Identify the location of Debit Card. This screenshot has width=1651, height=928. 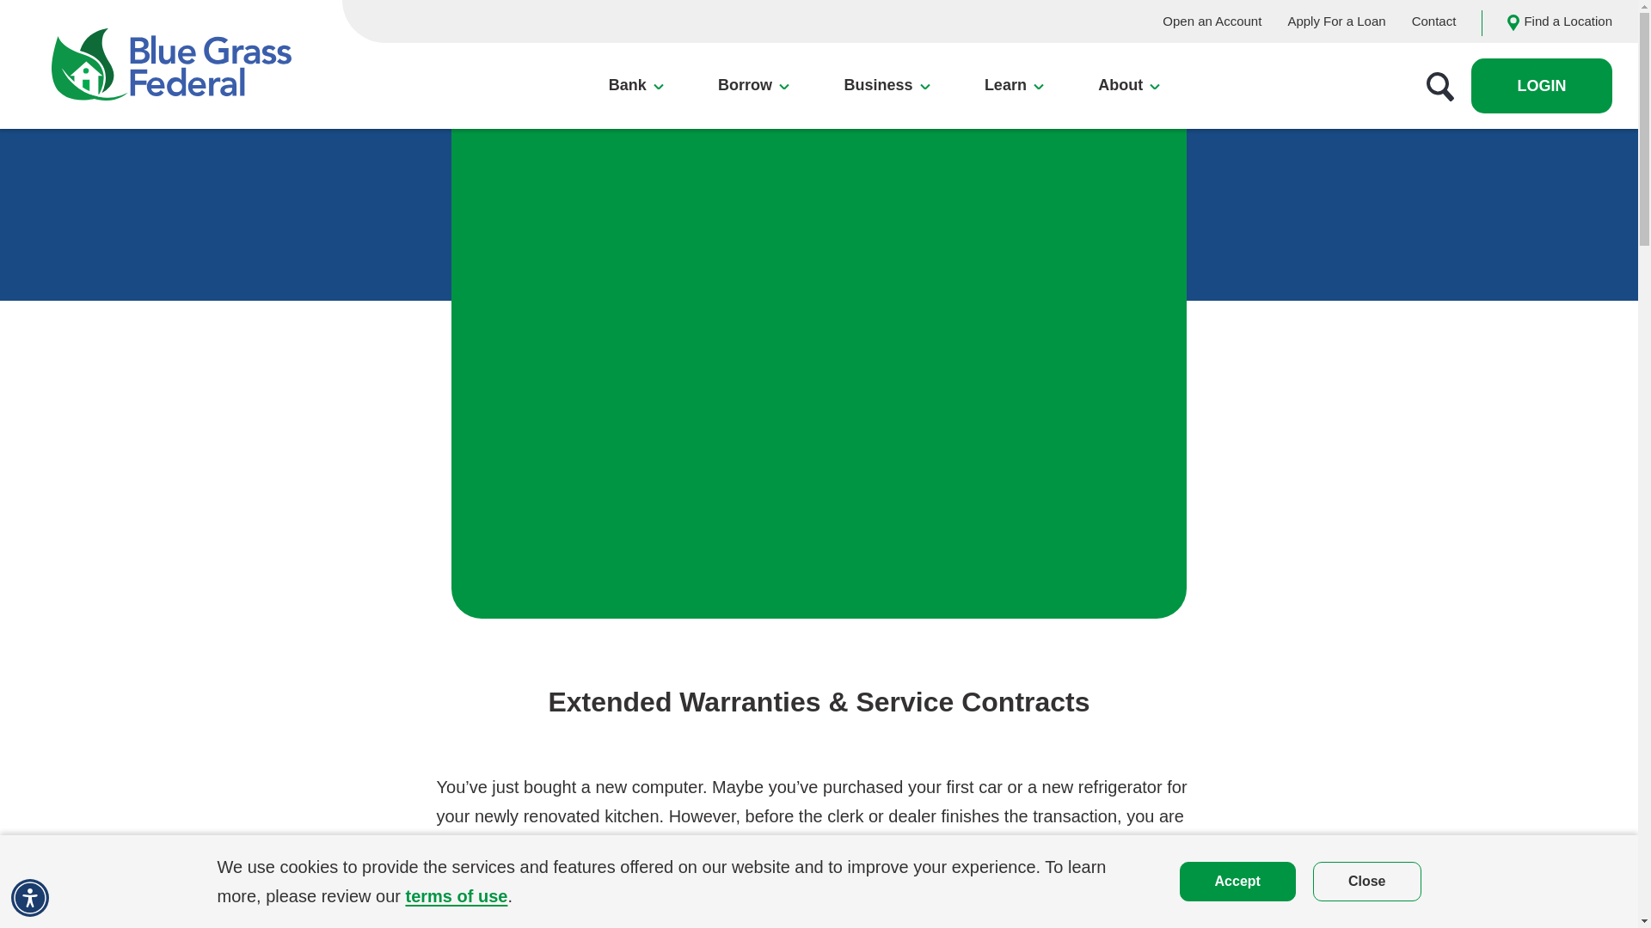
(378, 199).